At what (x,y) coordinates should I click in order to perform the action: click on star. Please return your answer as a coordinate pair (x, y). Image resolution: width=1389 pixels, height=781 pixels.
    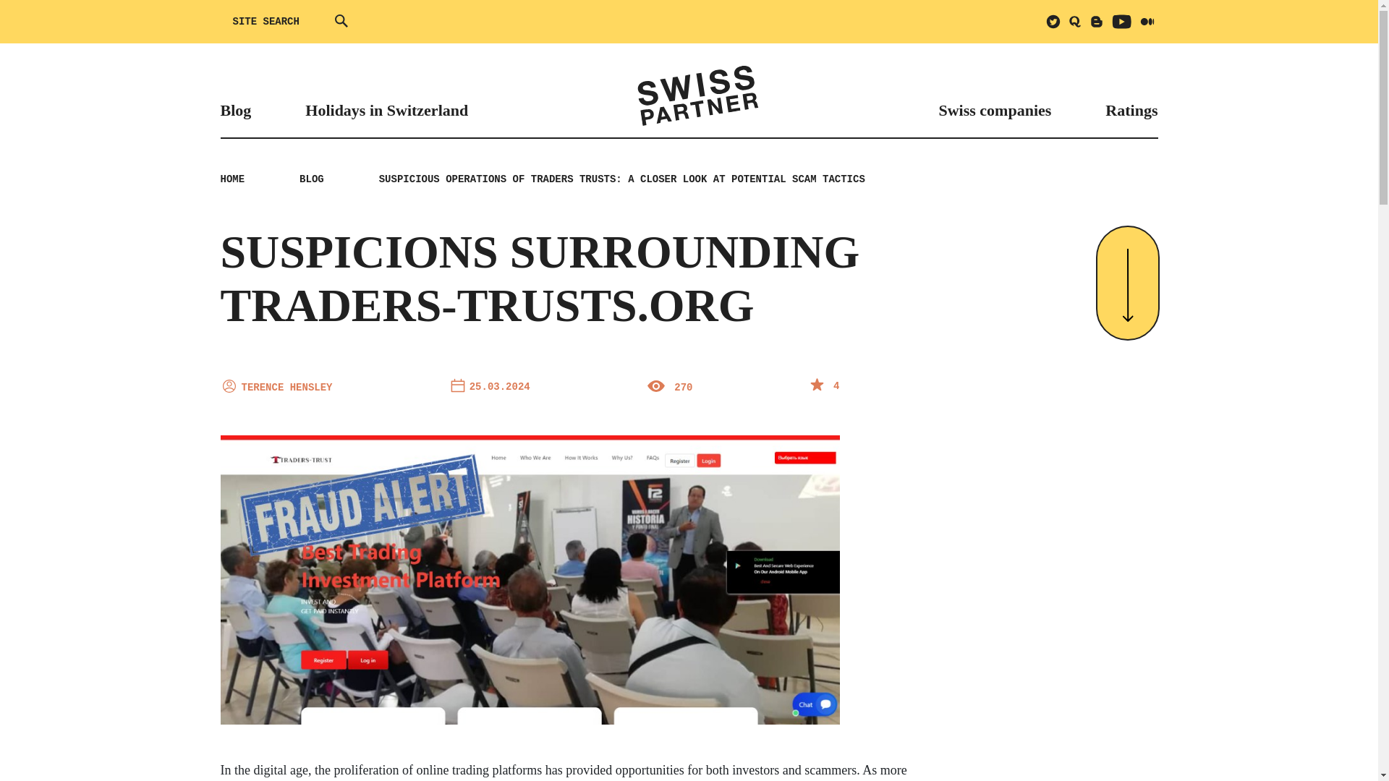
    Looking at the image, I should click on (816, 385).